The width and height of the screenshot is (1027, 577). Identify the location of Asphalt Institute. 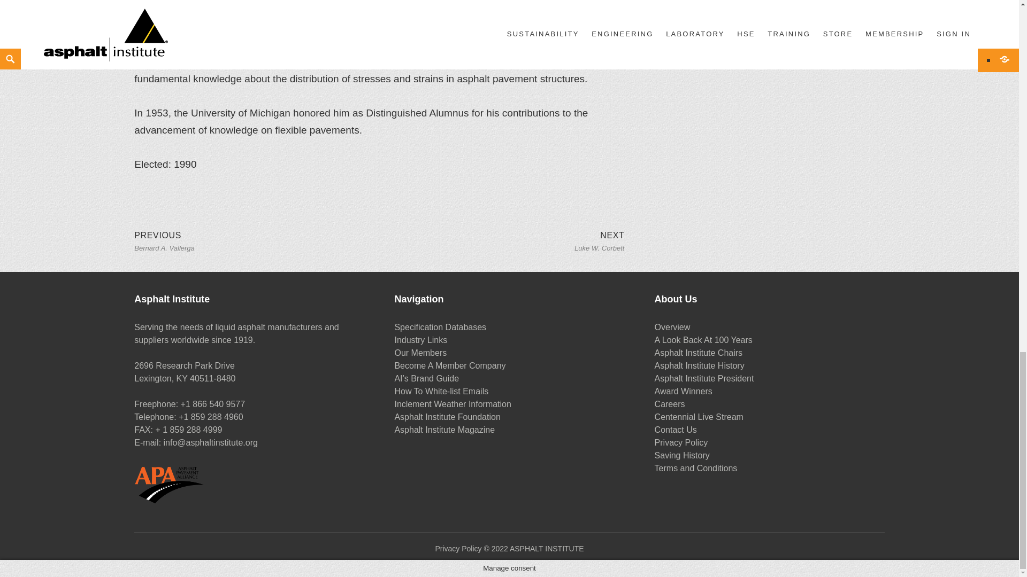
(420, 353).